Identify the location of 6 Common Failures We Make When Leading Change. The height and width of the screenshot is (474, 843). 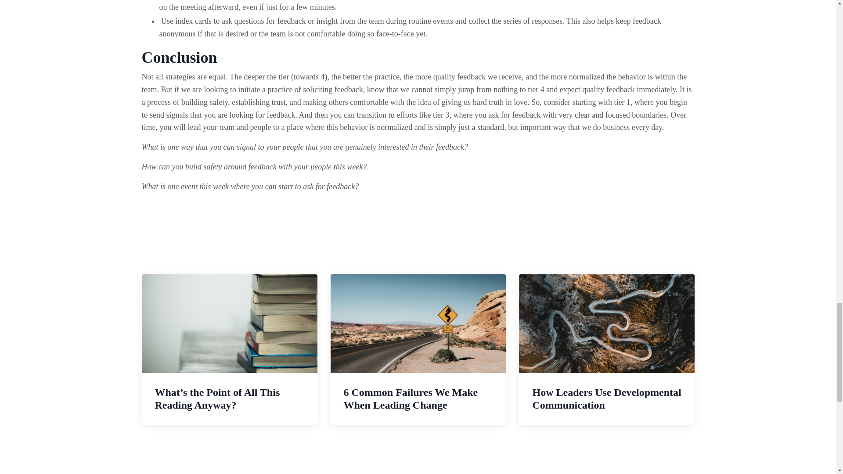
(418, 349).